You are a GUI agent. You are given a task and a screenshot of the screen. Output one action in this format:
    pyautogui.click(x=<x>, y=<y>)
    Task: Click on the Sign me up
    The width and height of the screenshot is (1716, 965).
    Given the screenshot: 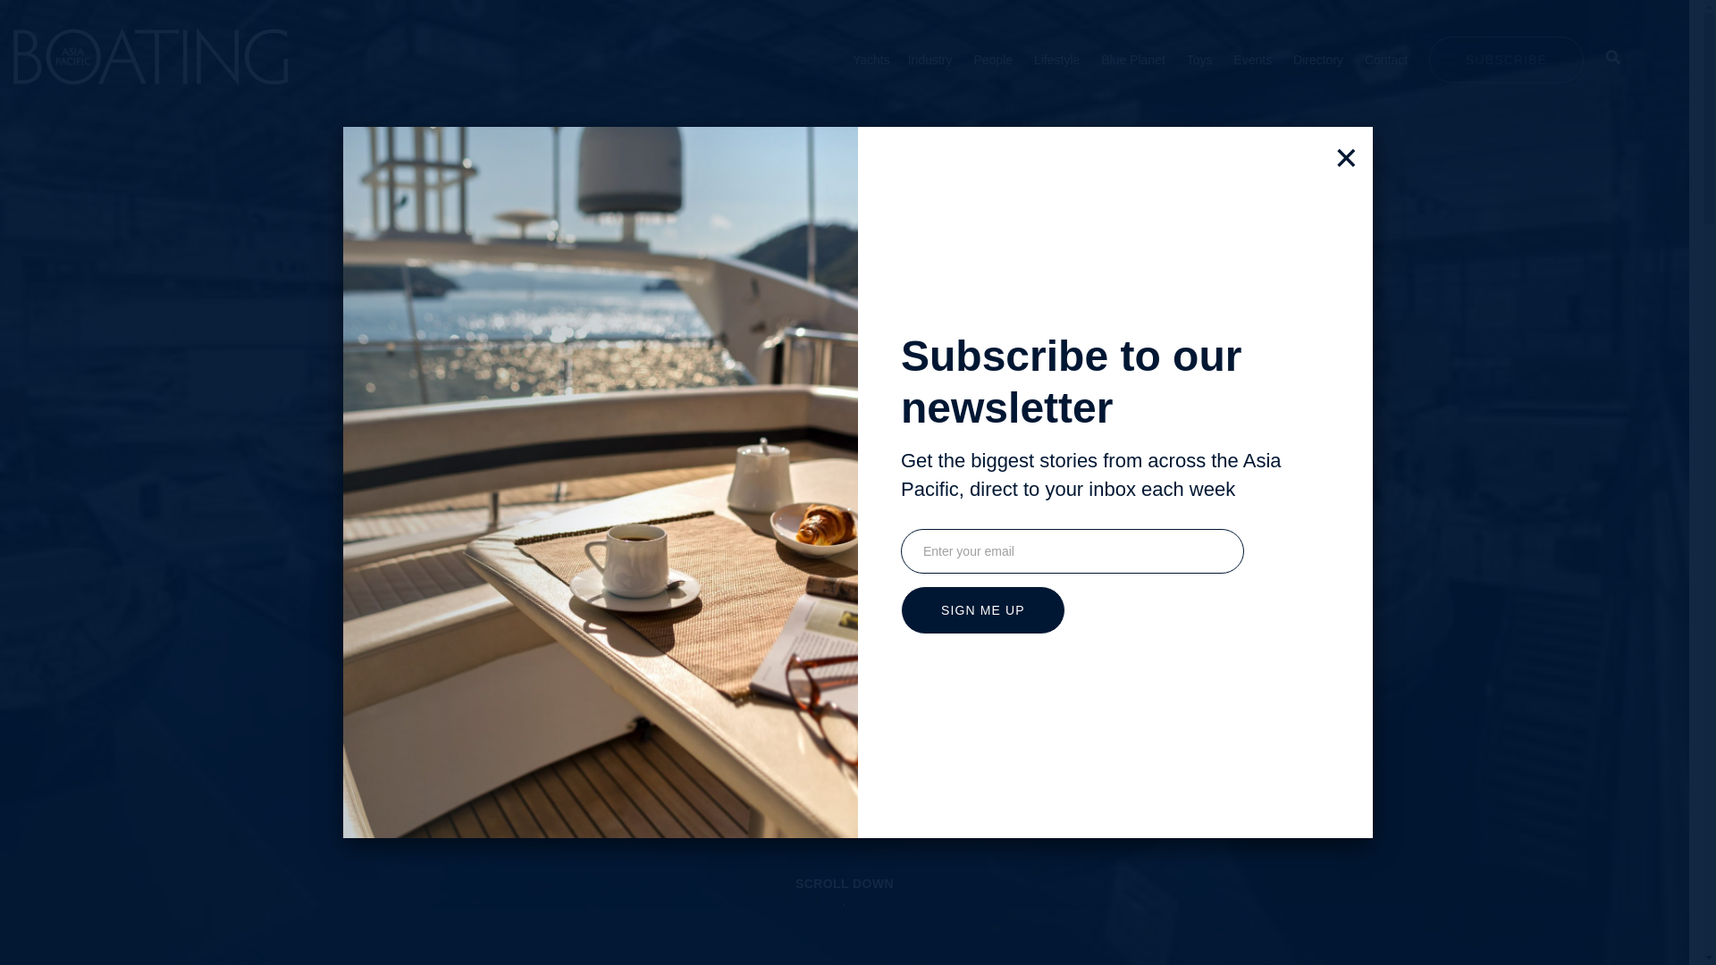 What is the action you would take?
    pyautogui.click(x=983, y=609)
    